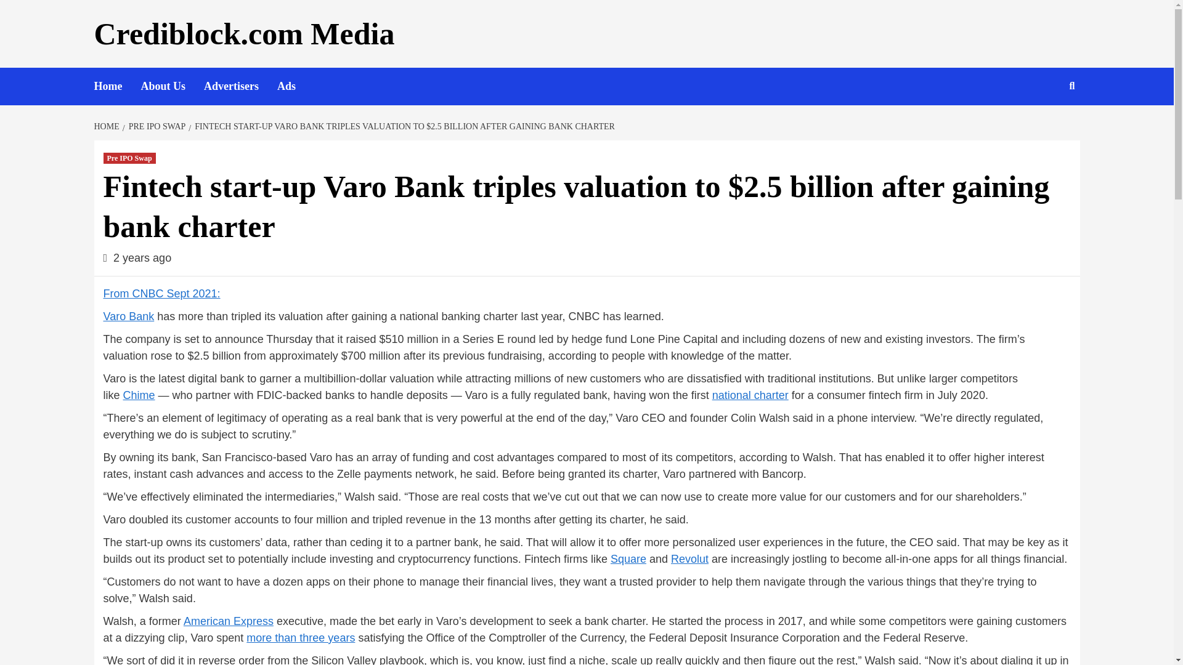  Describe the element at coordinates (161, 293) in the screenshot. I see `From CNBC Sept 2021:` at that location.